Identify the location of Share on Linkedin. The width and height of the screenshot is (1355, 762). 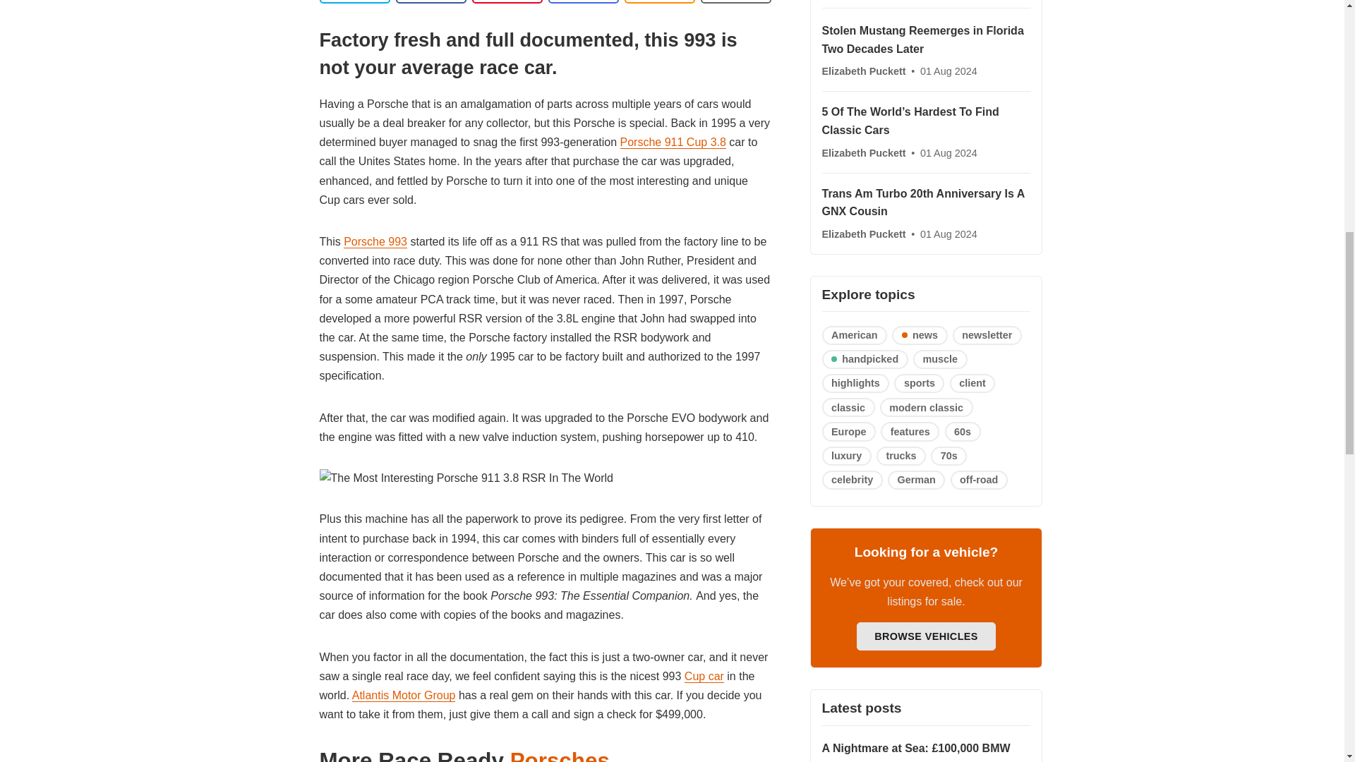
(507, 1).